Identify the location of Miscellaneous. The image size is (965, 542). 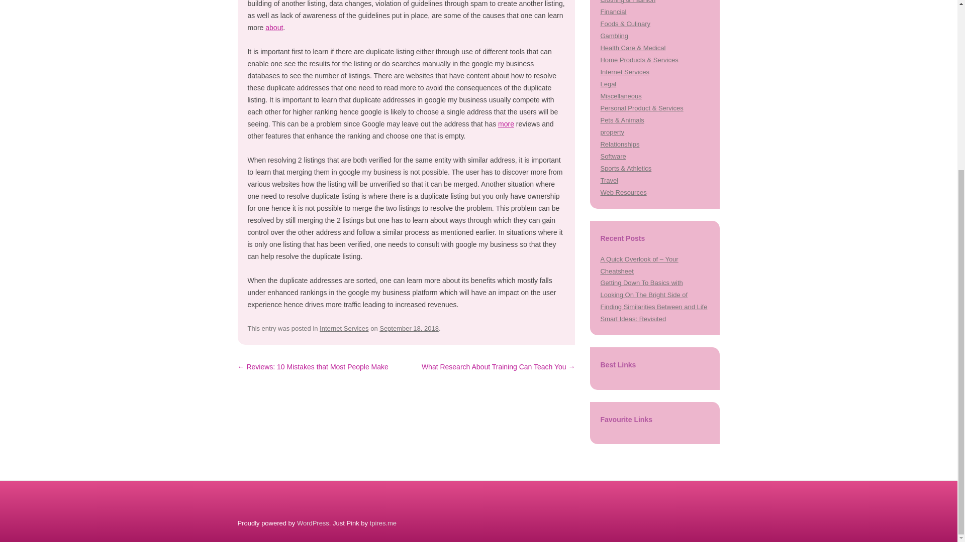
(621, 95).